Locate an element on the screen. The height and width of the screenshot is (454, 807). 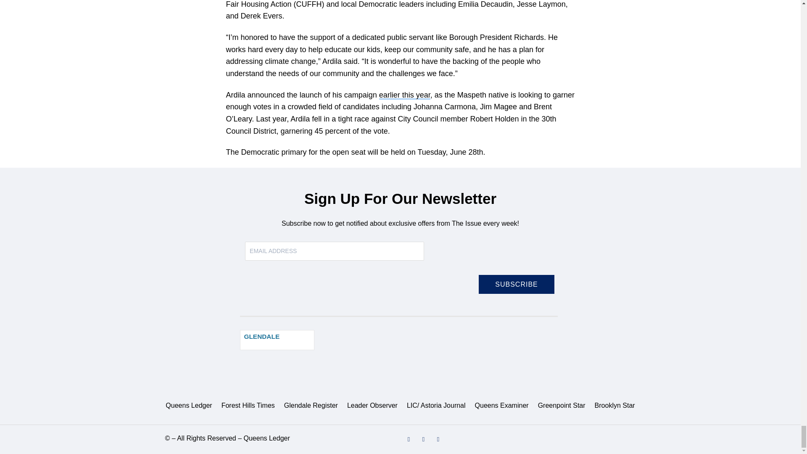
Subscribe is located at coordinates (516, 284).